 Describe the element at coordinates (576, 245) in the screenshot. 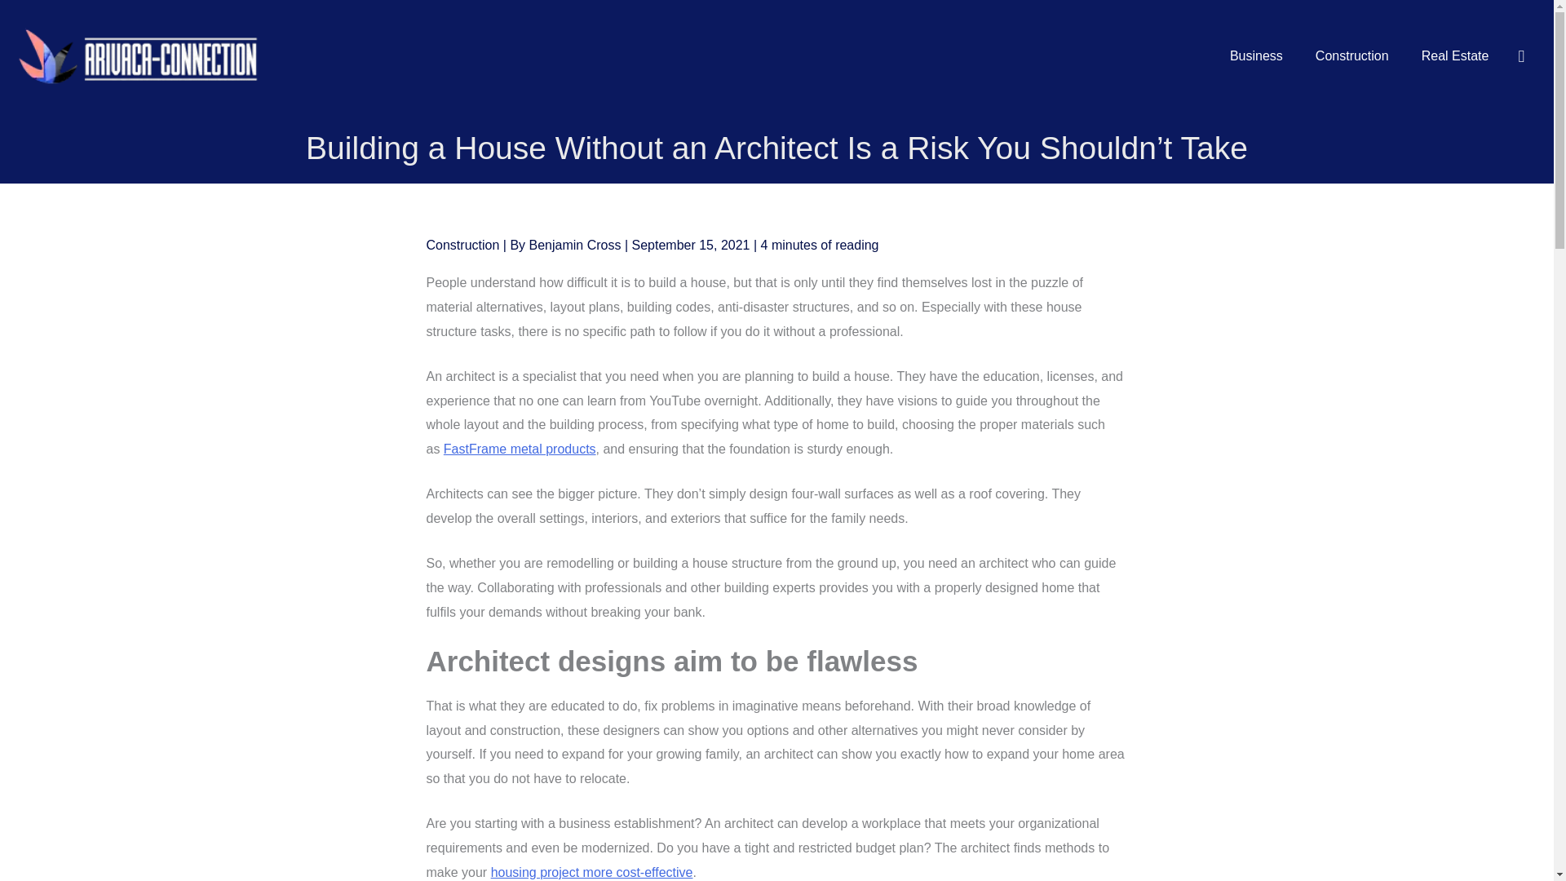

I see `View all posts by Benjamin Cross` at that location.